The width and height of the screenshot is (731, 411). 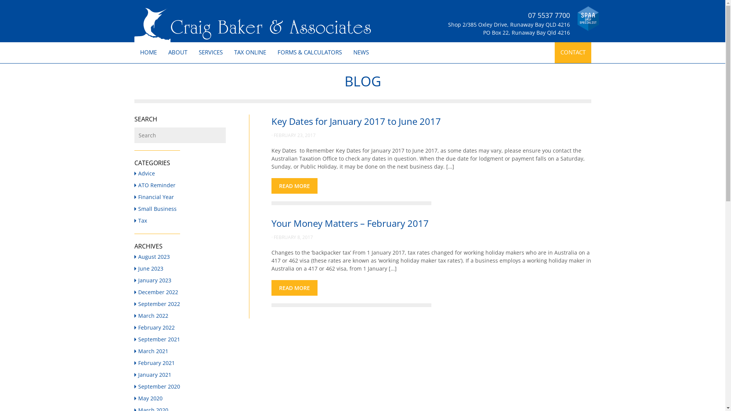 I want to click on READ MORE, so click(x=294, y=186).